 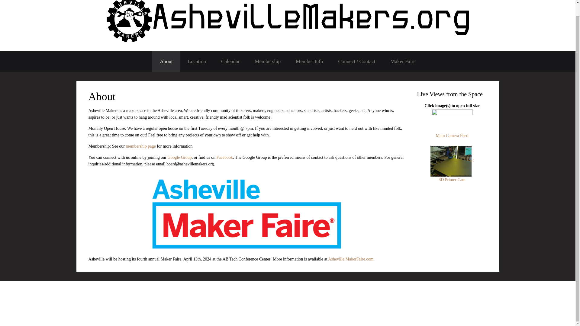 I want to click on Asheville.MakerFaire.com, so click(x=351, y=259).